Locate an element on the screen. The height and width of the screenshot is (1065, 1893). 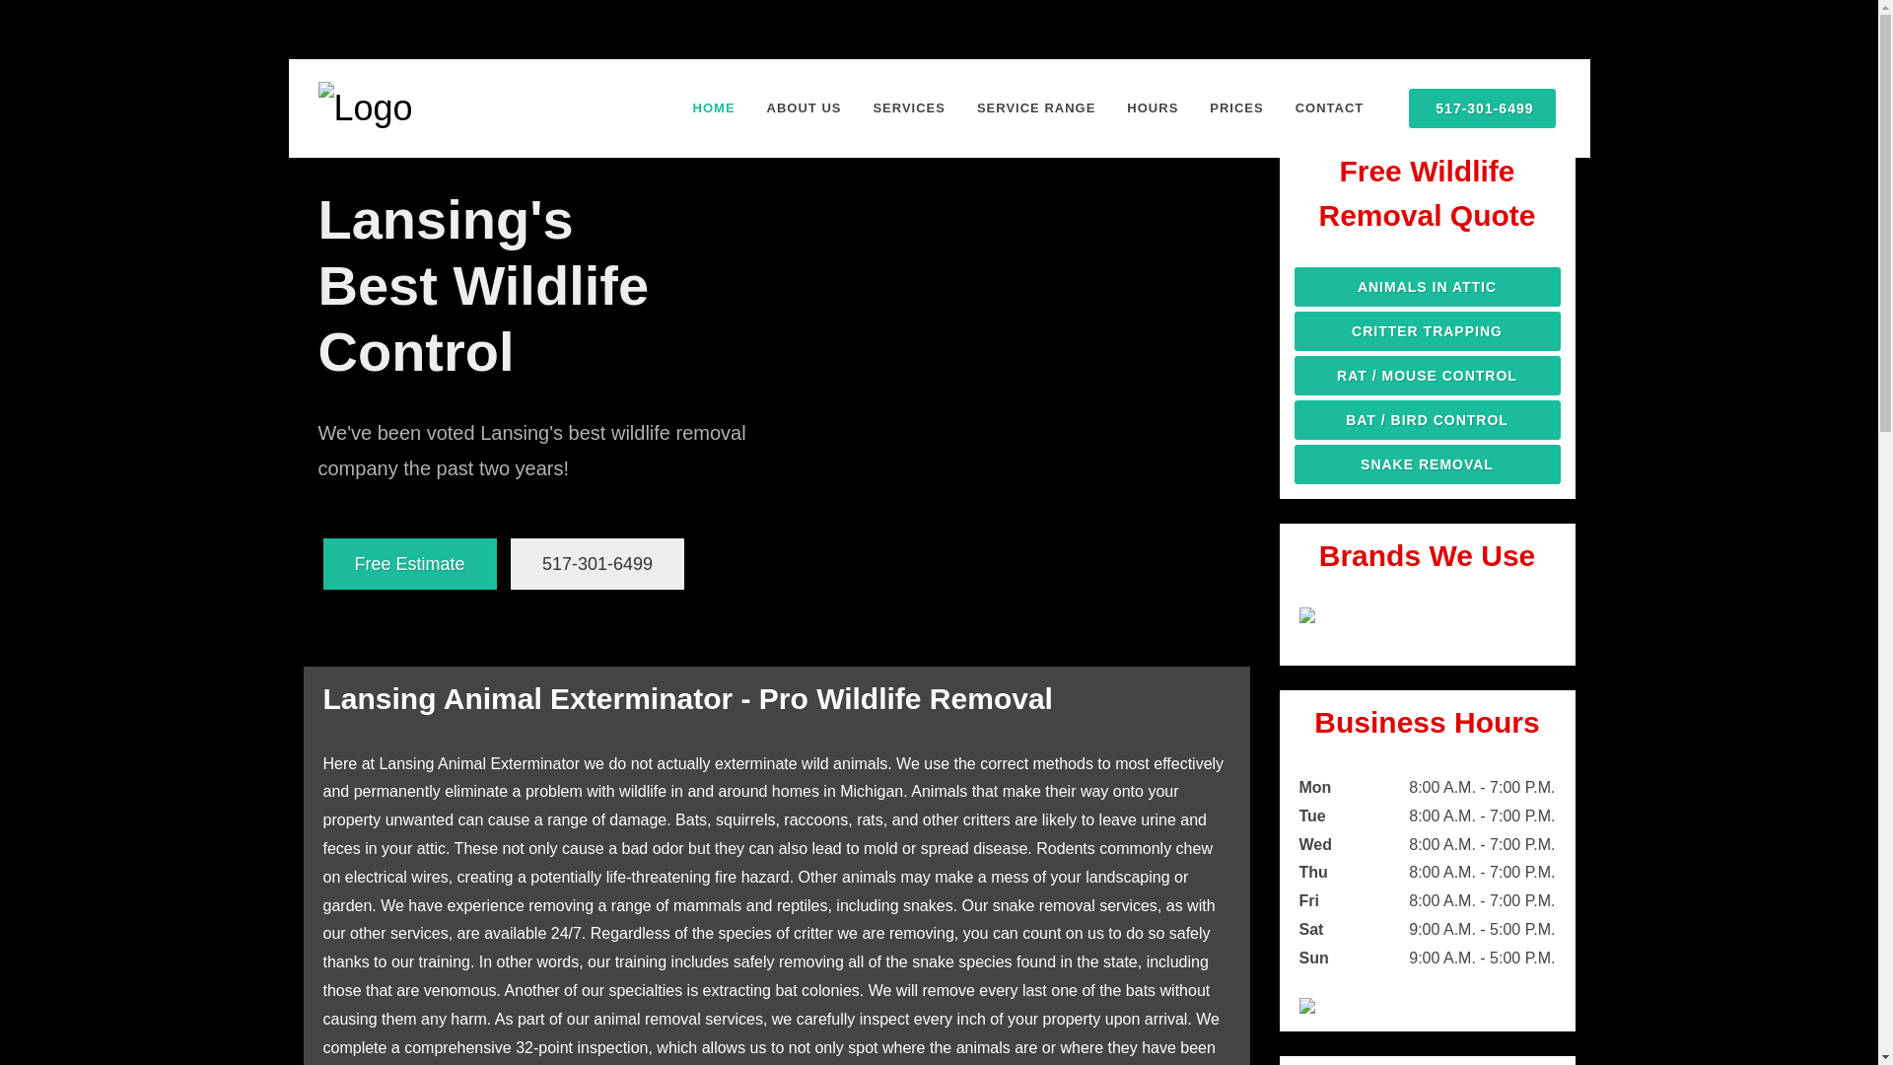
517-301-6499 is located at coordinates (597, 564).